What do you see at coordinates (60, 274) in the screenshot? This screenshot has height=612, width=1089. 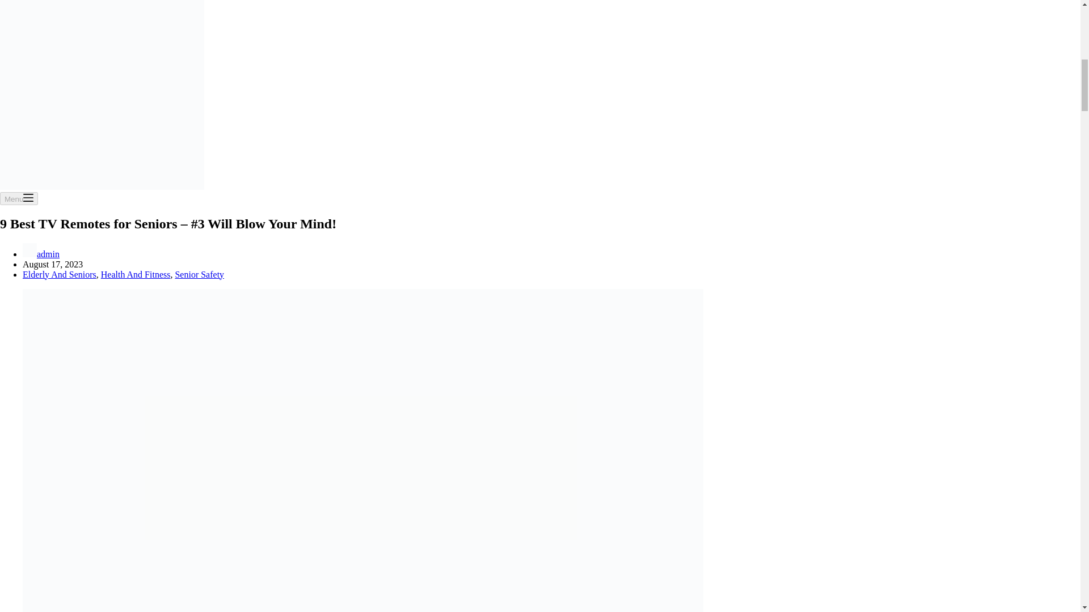 I see `Elderly And Seniors` at bounding box center [60, 274].